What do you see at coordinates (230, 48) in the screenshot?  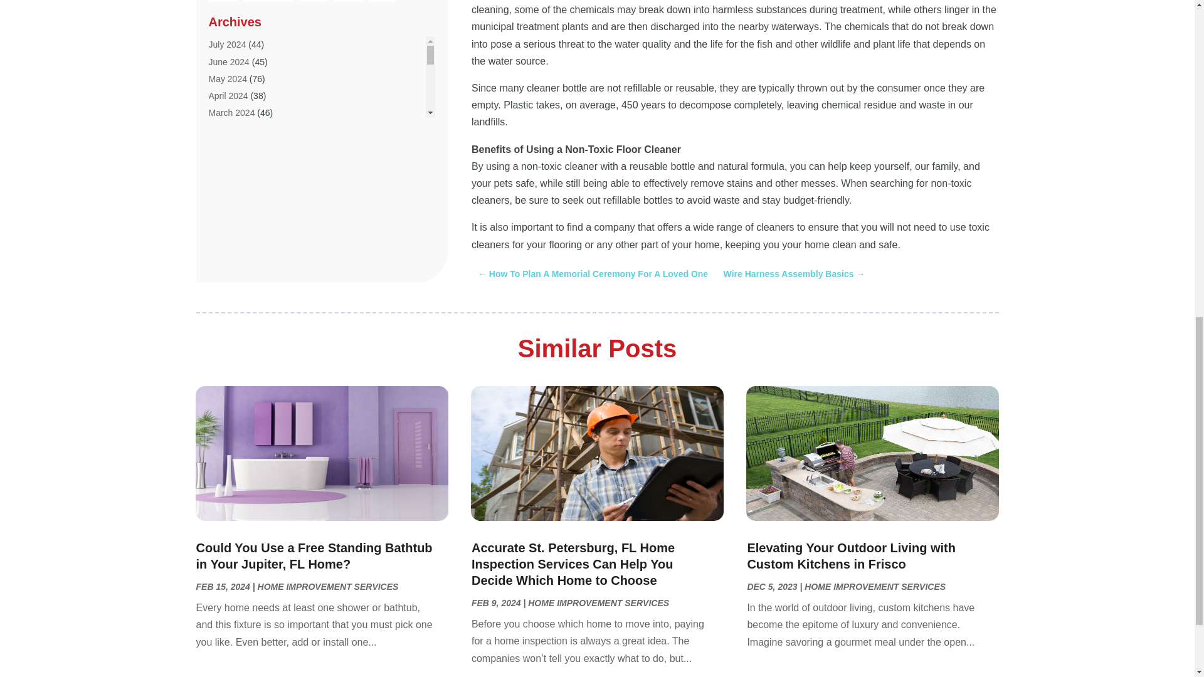 I see `Aerospace` at bounding box center [230, 48].